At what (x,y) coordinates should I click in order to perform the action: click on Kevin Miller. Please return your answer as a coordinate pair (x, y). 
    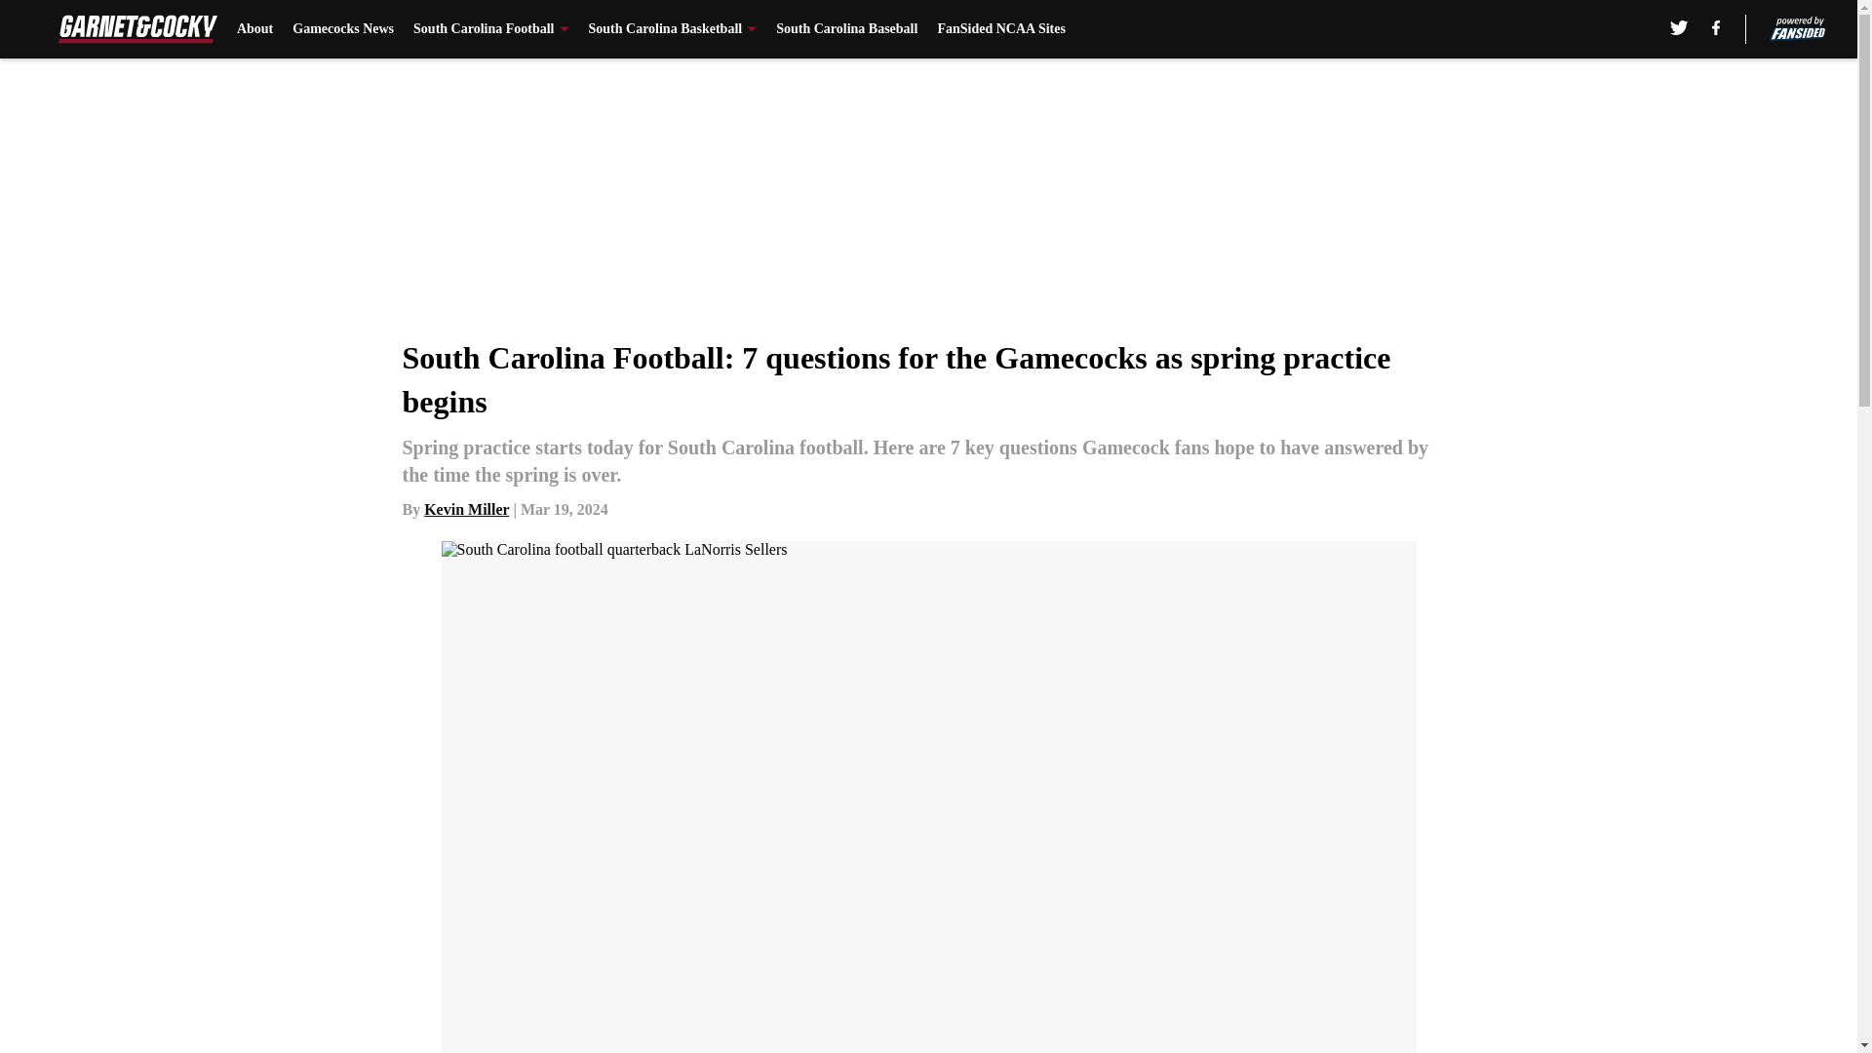
    Looking at the image, I should click on (466, 509).